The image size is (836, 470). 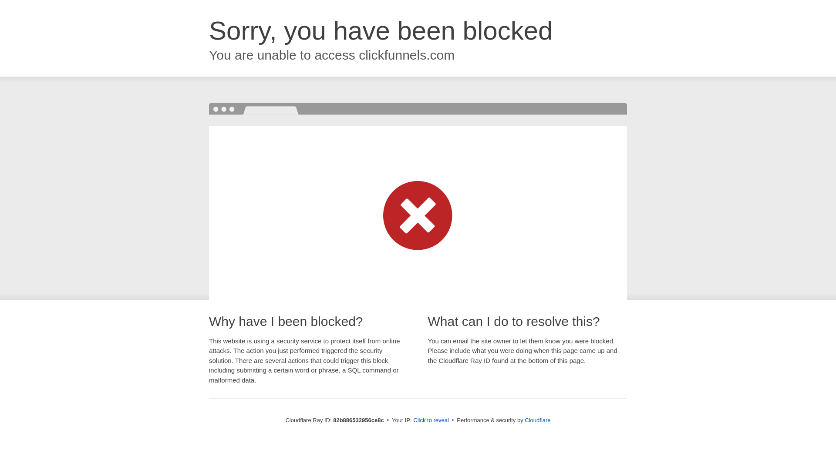 What do you see at coordinates (537, 420) in the screenshot?
I see `Cloudflare` at bounding box center [537, 420].